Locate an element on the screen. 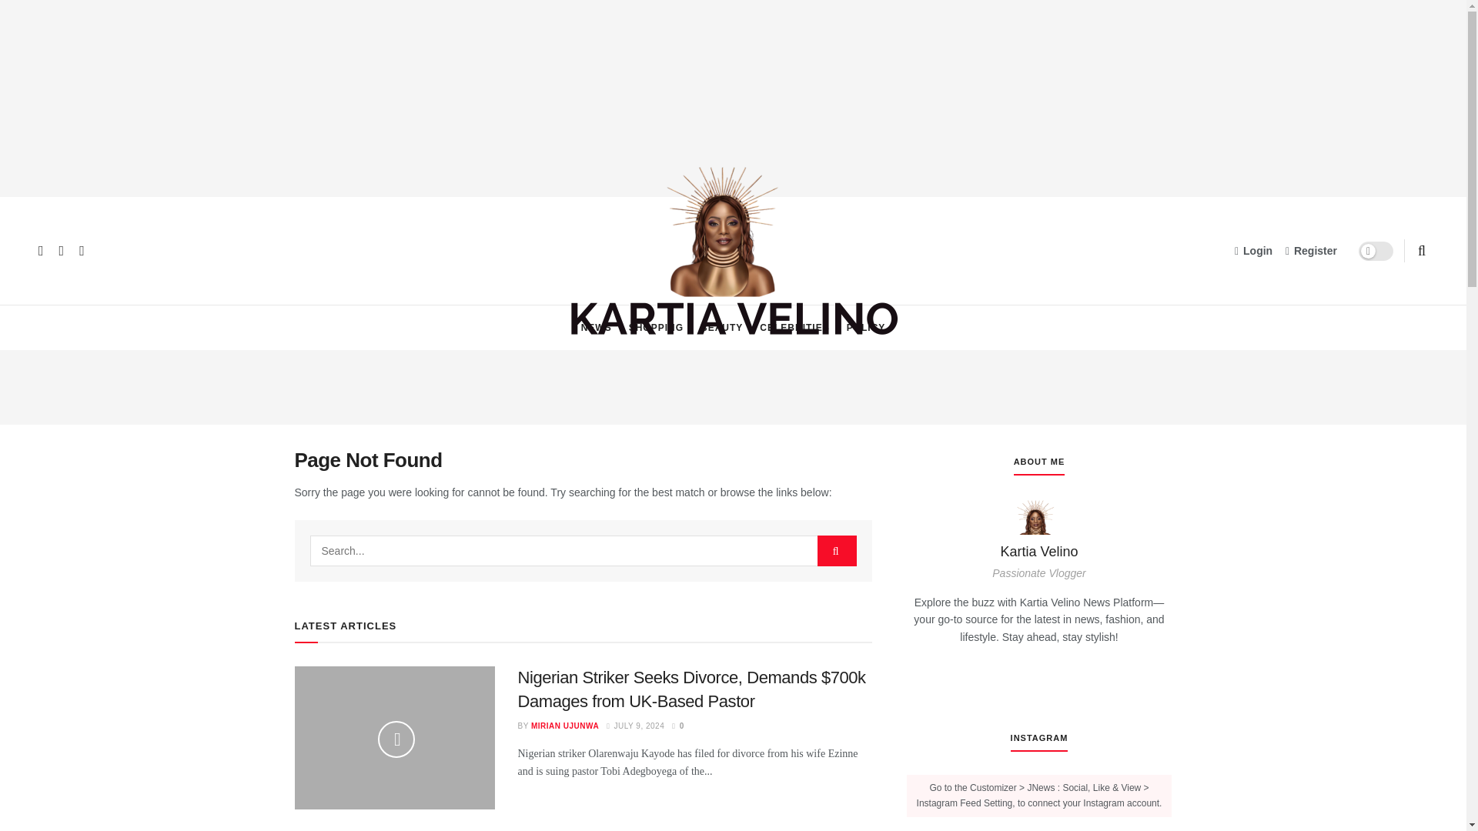 The image size is (1478, 831). Login is located at coordinates (1253, 251).